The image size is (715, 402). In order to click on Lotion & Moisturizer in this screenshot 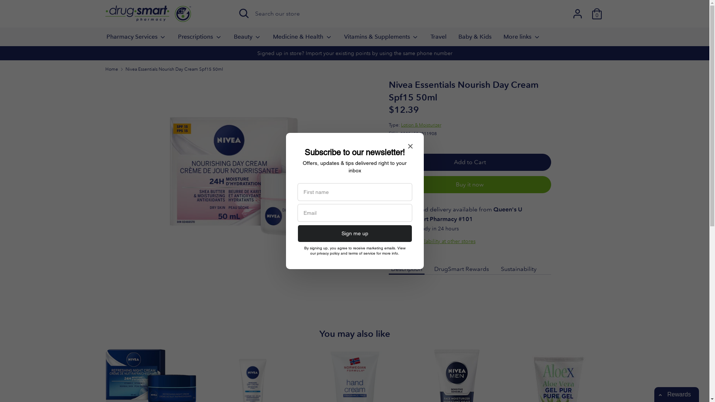, I will do `click(421, 125)`.